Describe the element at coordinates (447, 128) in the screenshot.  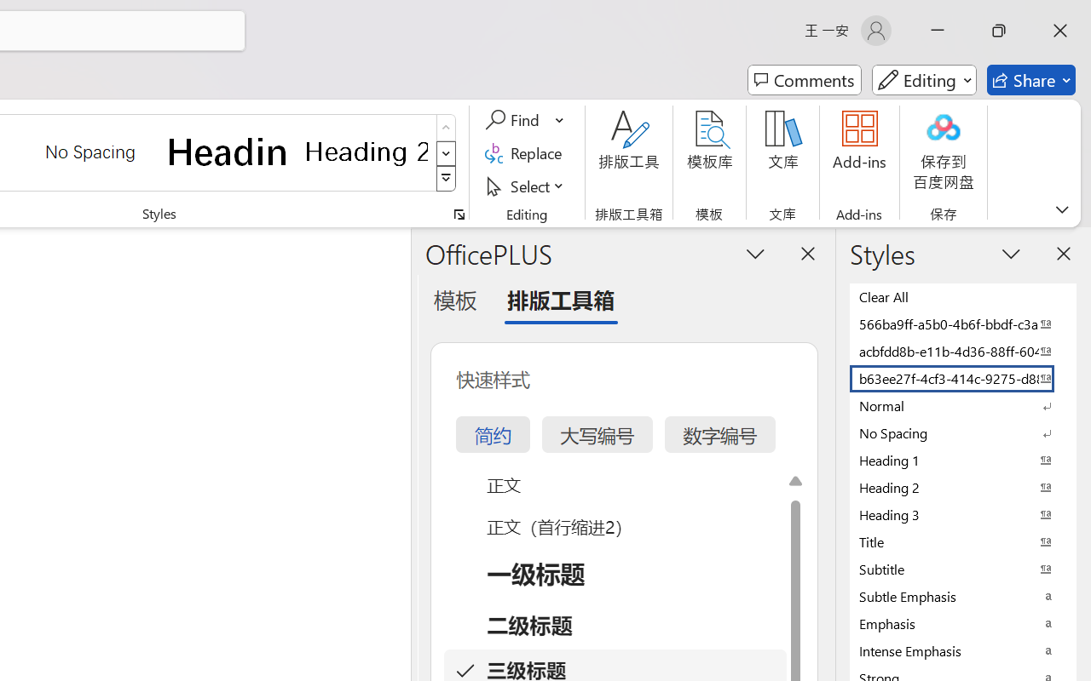
I see `Row up` at that location.